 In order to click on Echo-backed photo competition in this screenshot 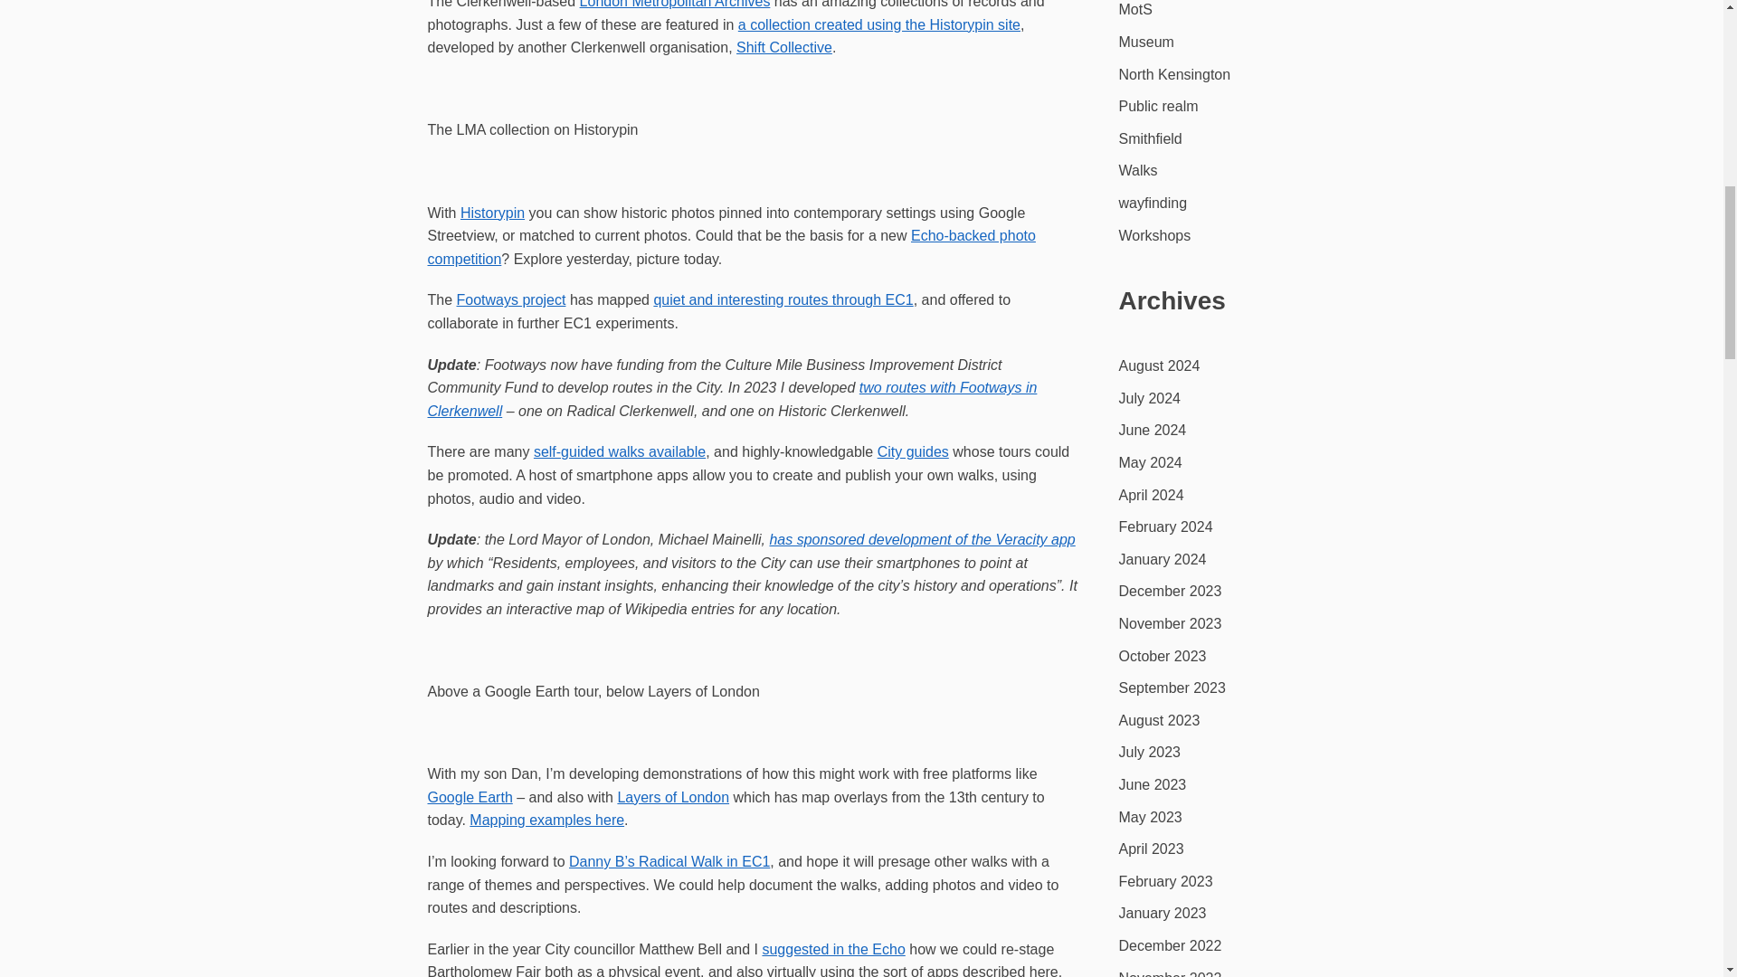, I will do `click(731, 246)`.